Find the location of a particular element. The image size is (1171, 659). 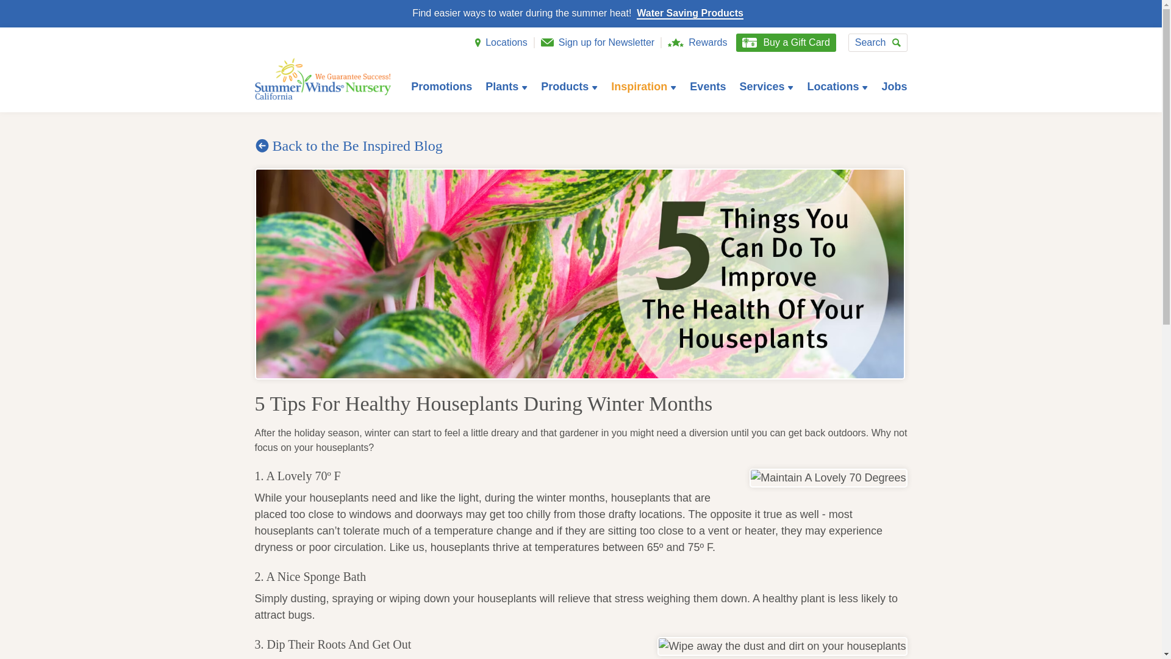

Sign up for Newsletter is located at coordinates (606, 42).